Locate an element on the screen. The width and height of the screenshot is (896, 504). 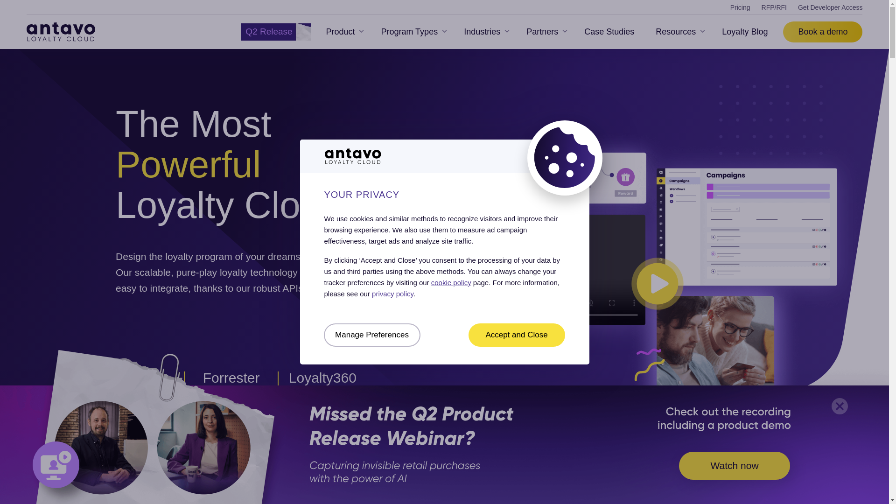
Book a demo is located at coordinates (822, 32).